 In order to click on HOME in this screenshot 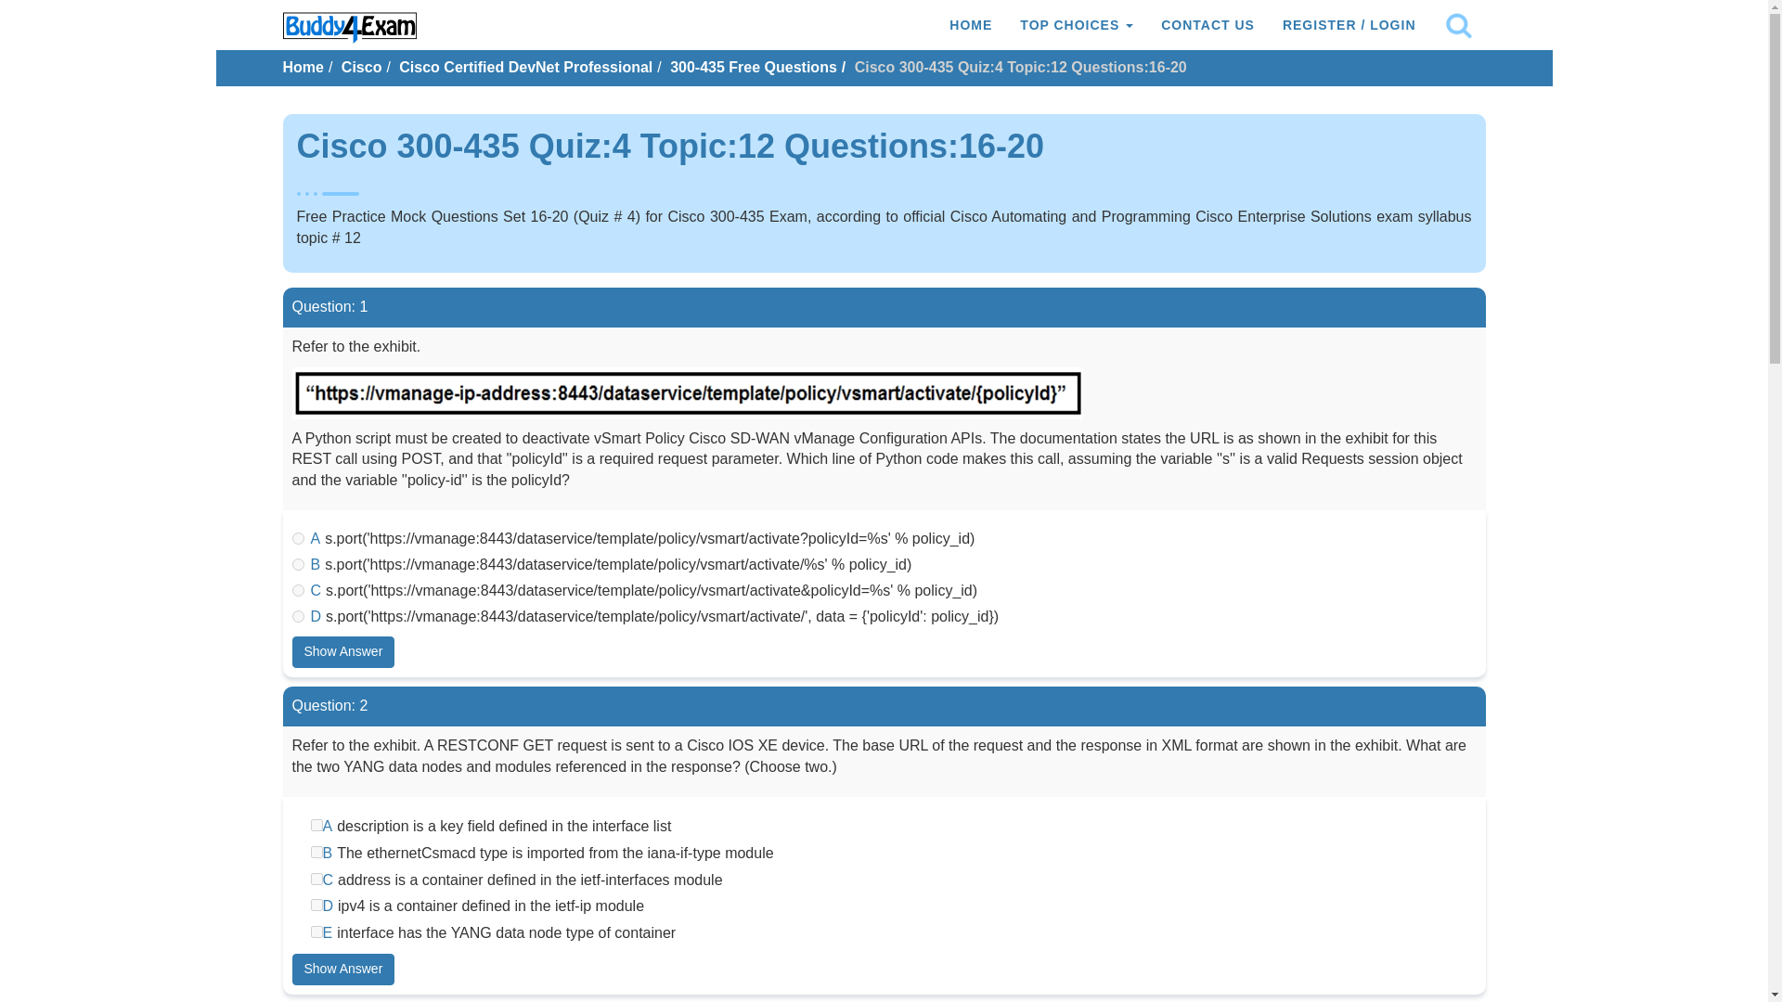, I will do `click(971, 25)`.